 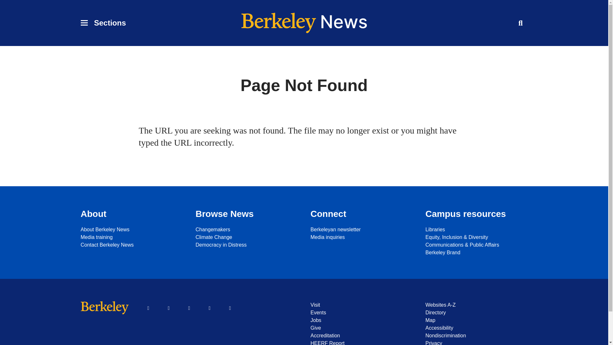 What do you see at coordinates (148, 308) in the screenshot?
I see `Facebook` at bounding box center [148, 308].